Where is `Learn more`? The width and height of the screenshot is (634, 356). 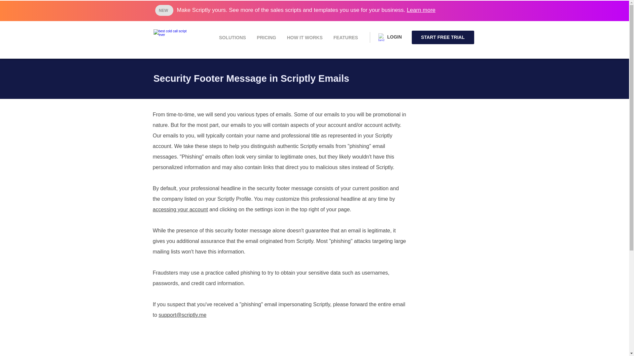 Learn more is located at coordinates (421, 10).